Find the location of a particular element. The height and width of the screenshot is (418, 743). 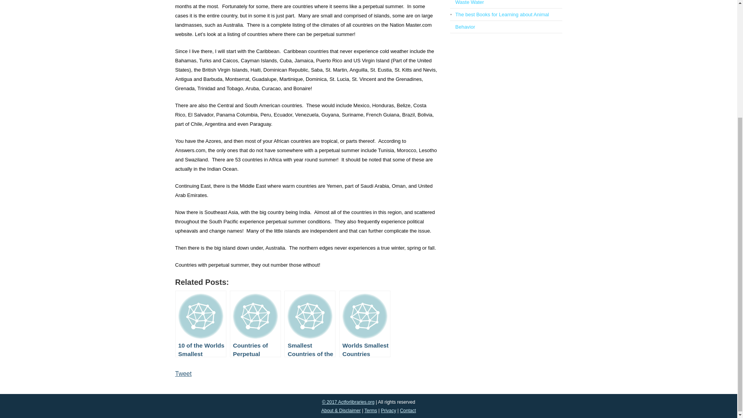

Smallest Countries of the World is located at coordinates (310, 324).